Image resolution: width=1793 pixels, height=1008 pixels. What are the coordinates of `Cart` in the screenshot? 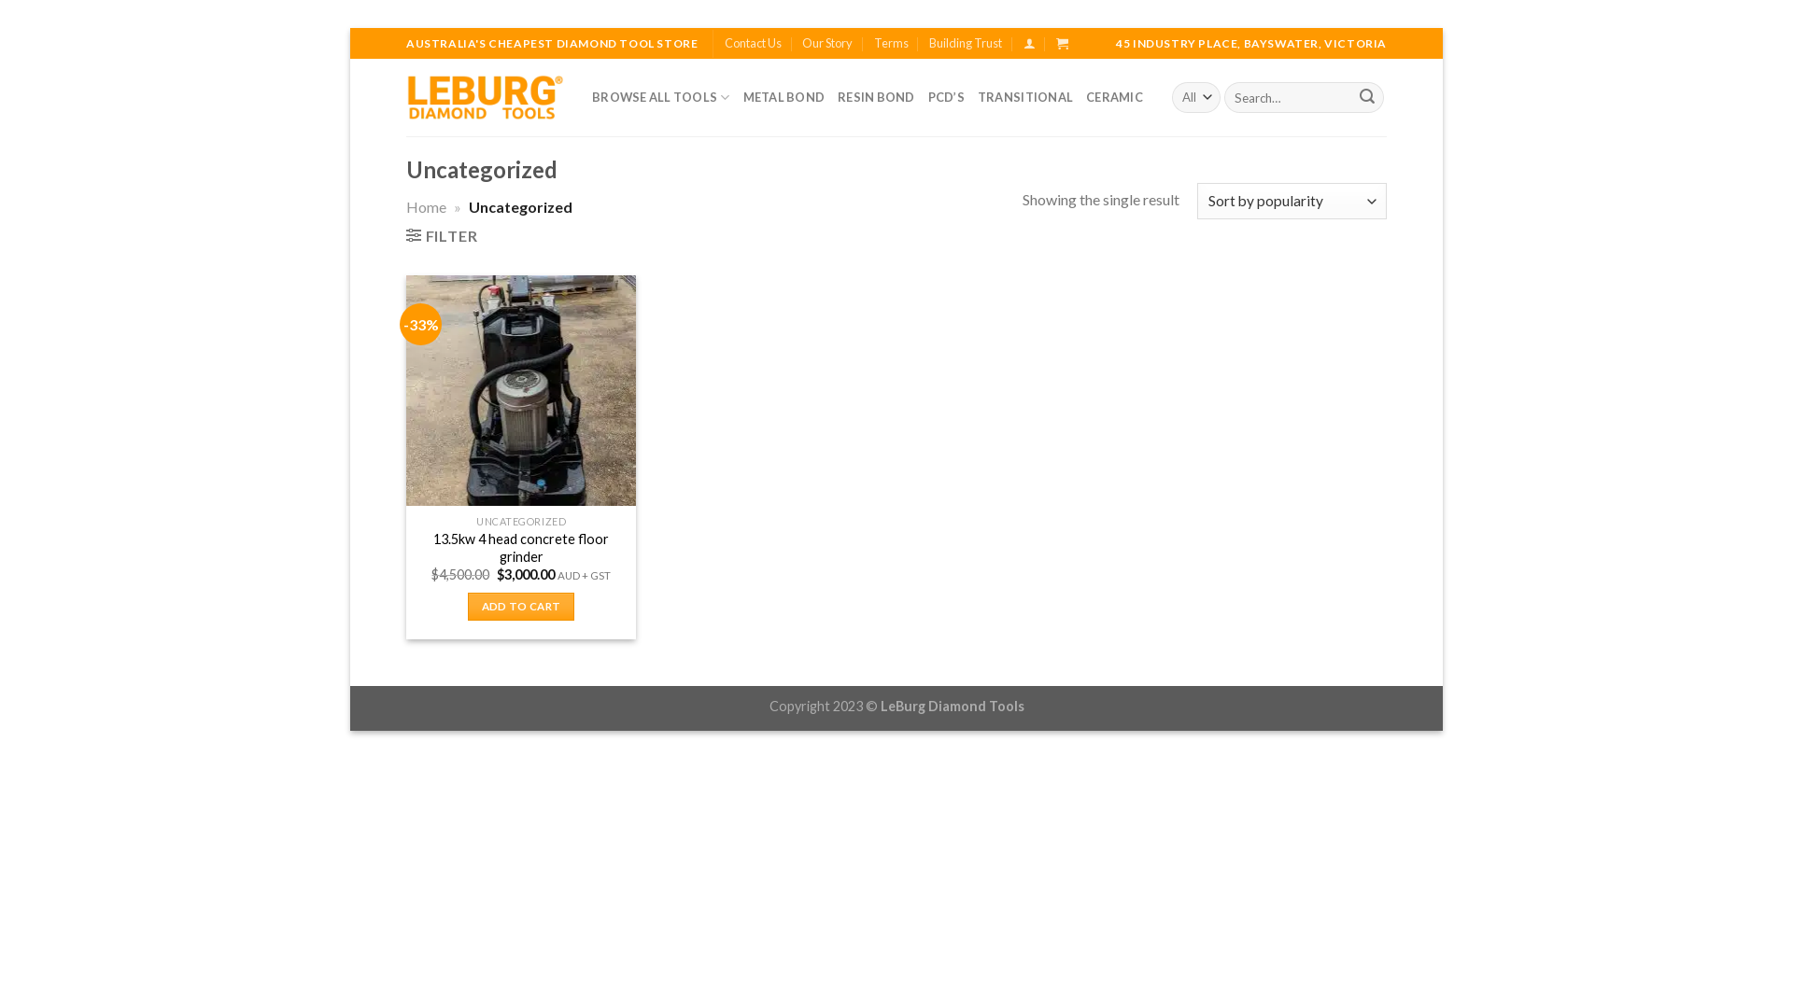 It's located at (1063, 43).